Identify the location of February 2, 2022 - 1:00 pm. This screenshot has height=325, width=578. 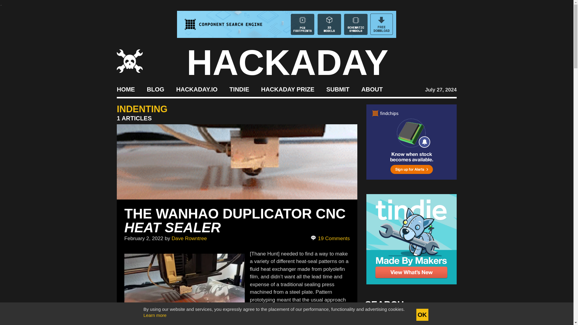
(143, 238).